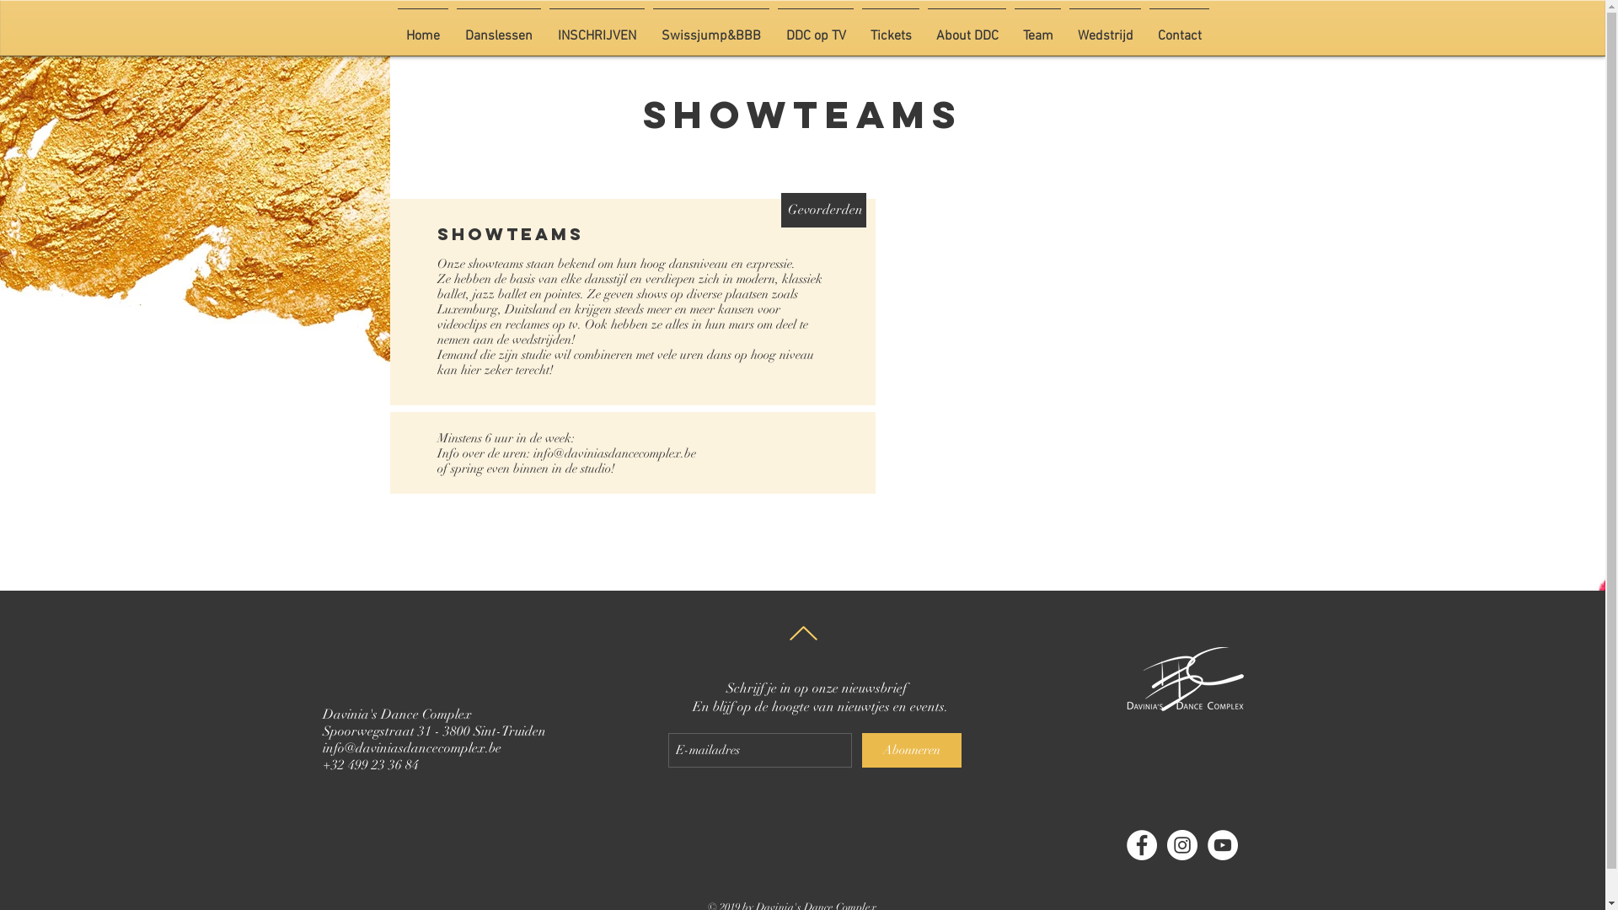  What do you see at coordinates (1106, 29) in the screenshot?
I see `Wedstrijd` at bounding box center [1106, 29].